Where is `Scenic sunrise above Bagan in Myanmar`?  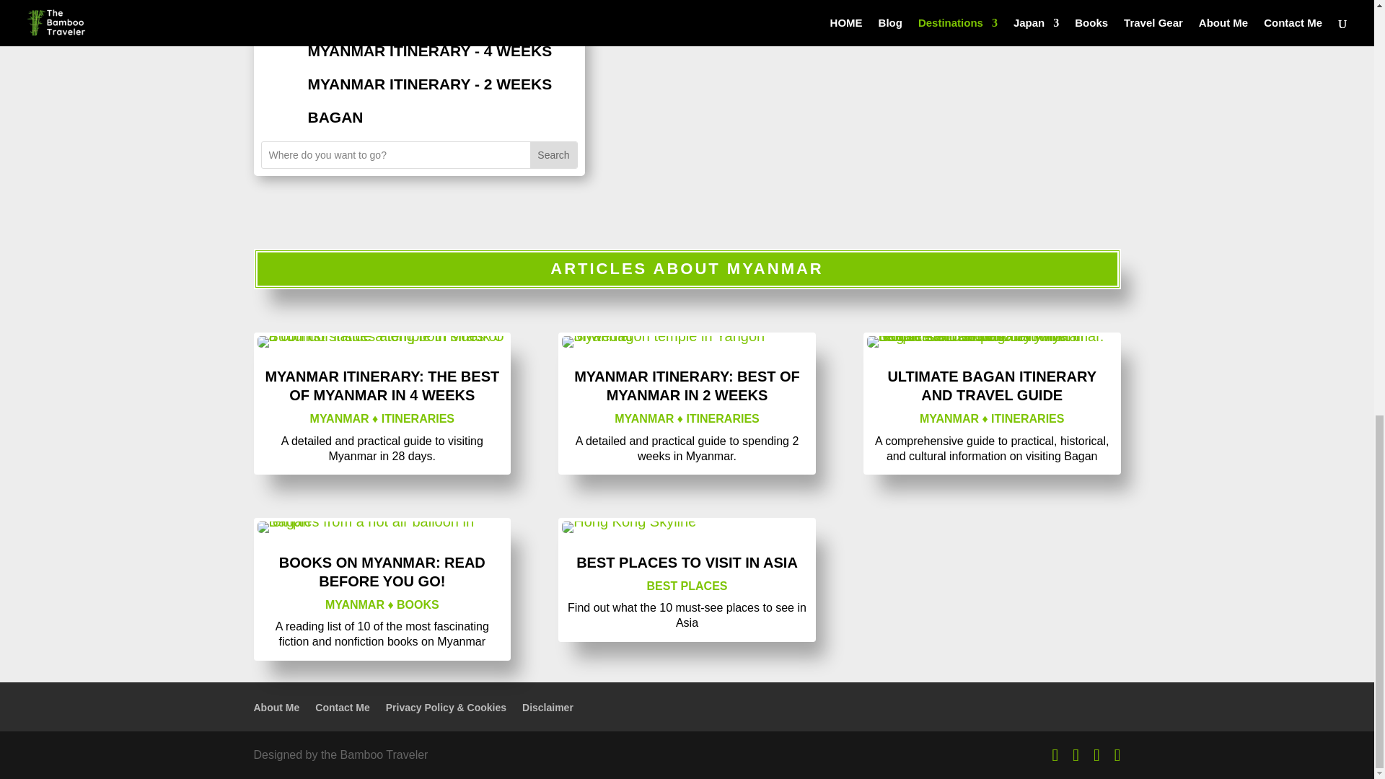
Scenic sunrise above Bagan in Myanmar is located at coordinates (992, 341).